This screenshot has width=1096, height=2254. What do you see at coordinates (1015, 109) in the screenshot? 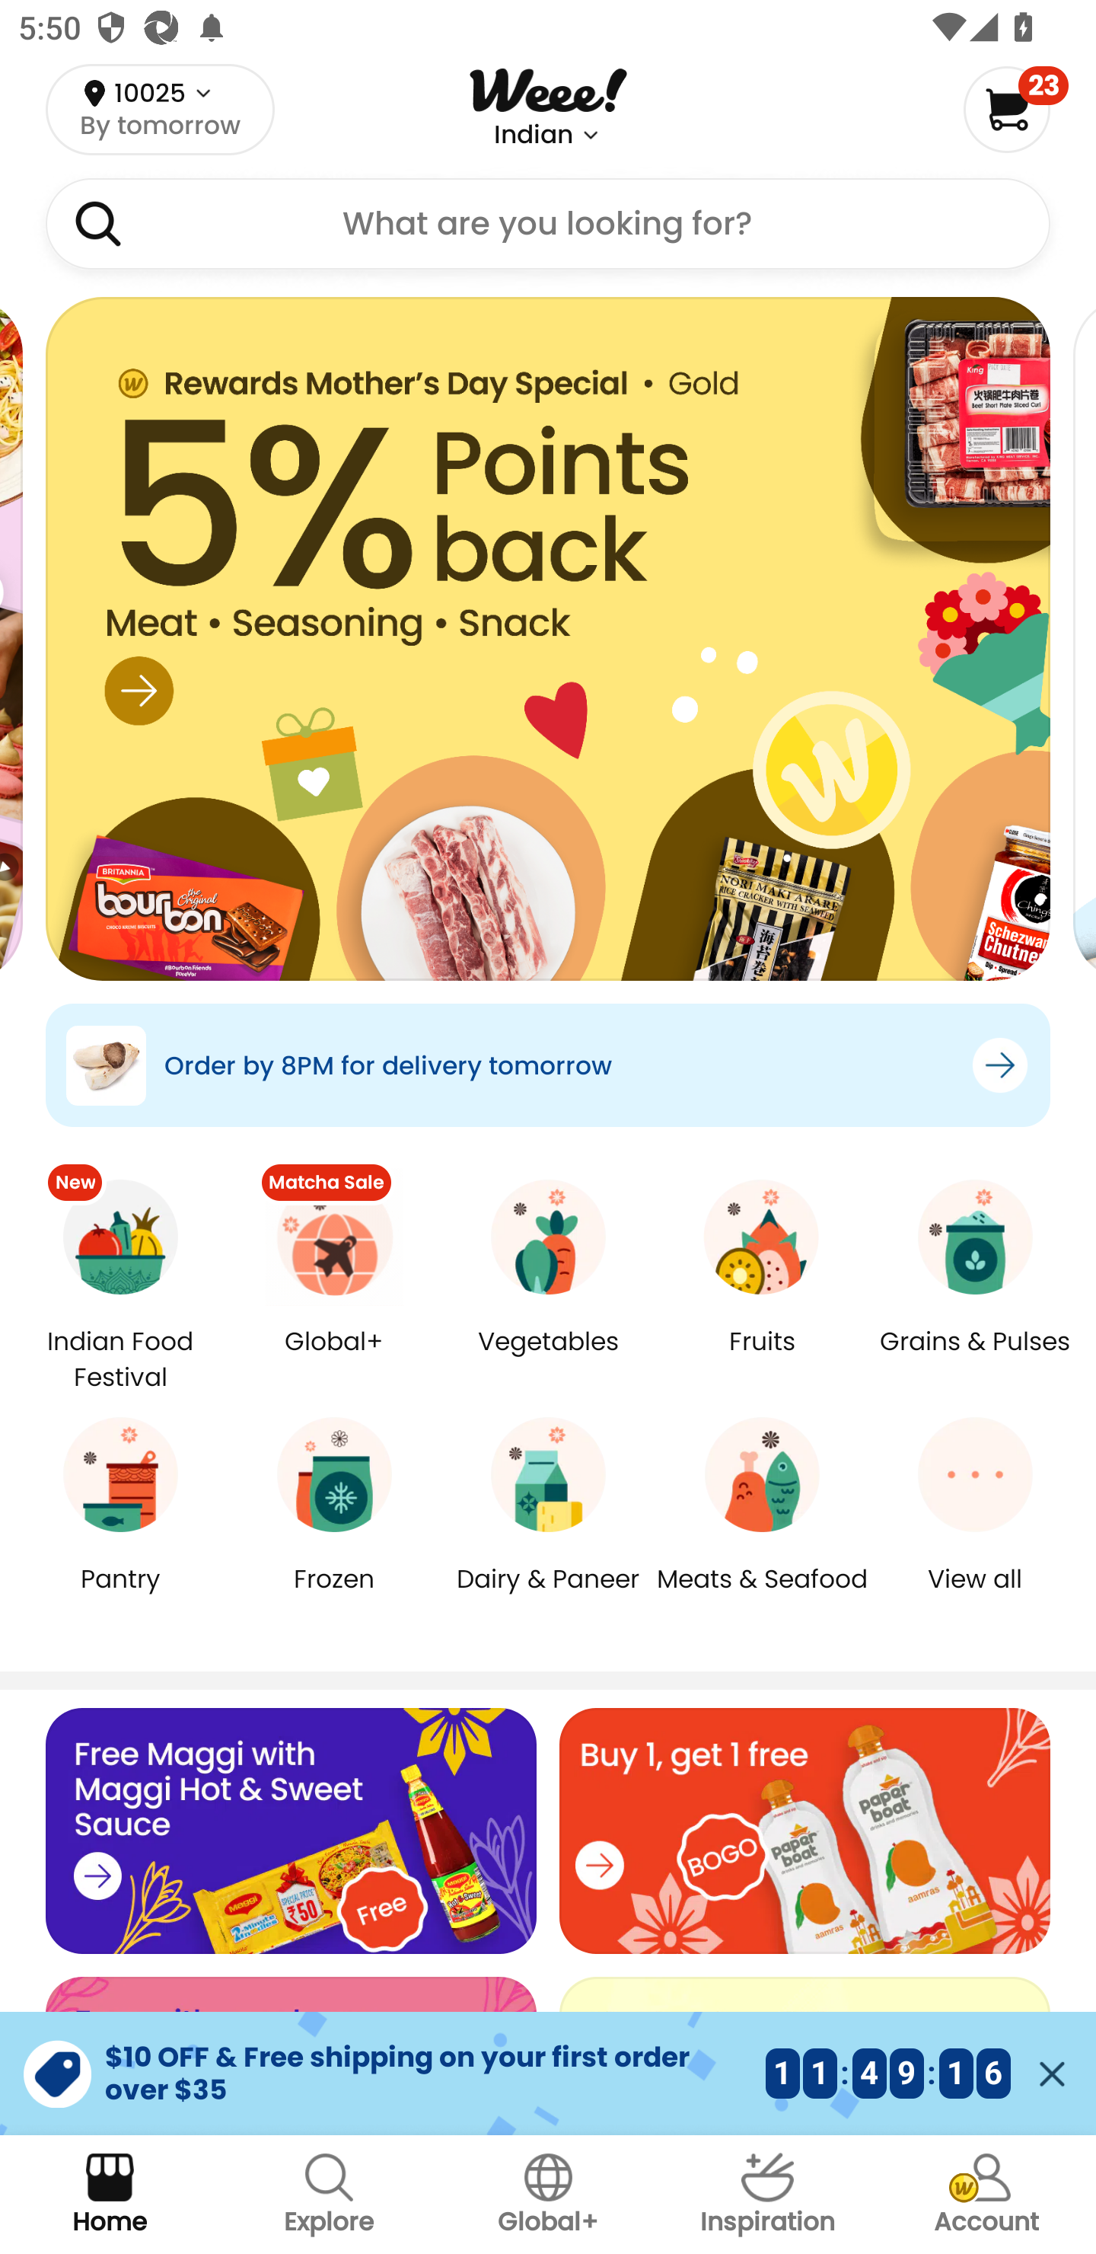
I see `23` at bounding box center [1015, 109].